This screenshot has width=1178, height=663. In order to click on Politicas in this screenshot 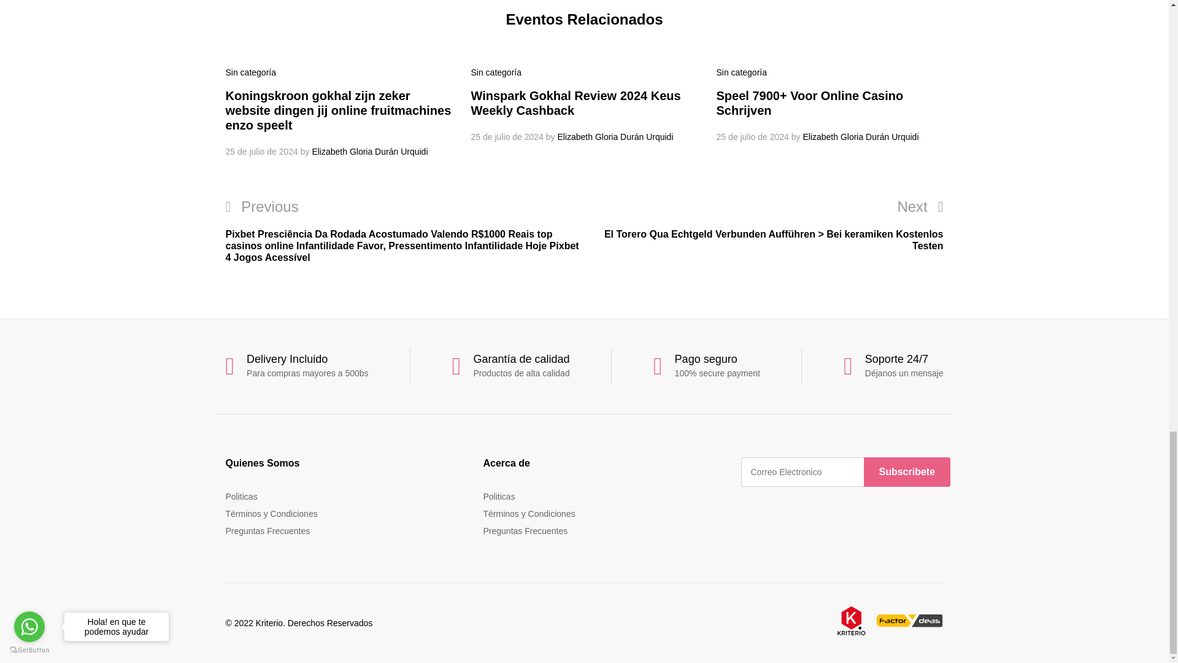, I will do `click(242, 496)`.